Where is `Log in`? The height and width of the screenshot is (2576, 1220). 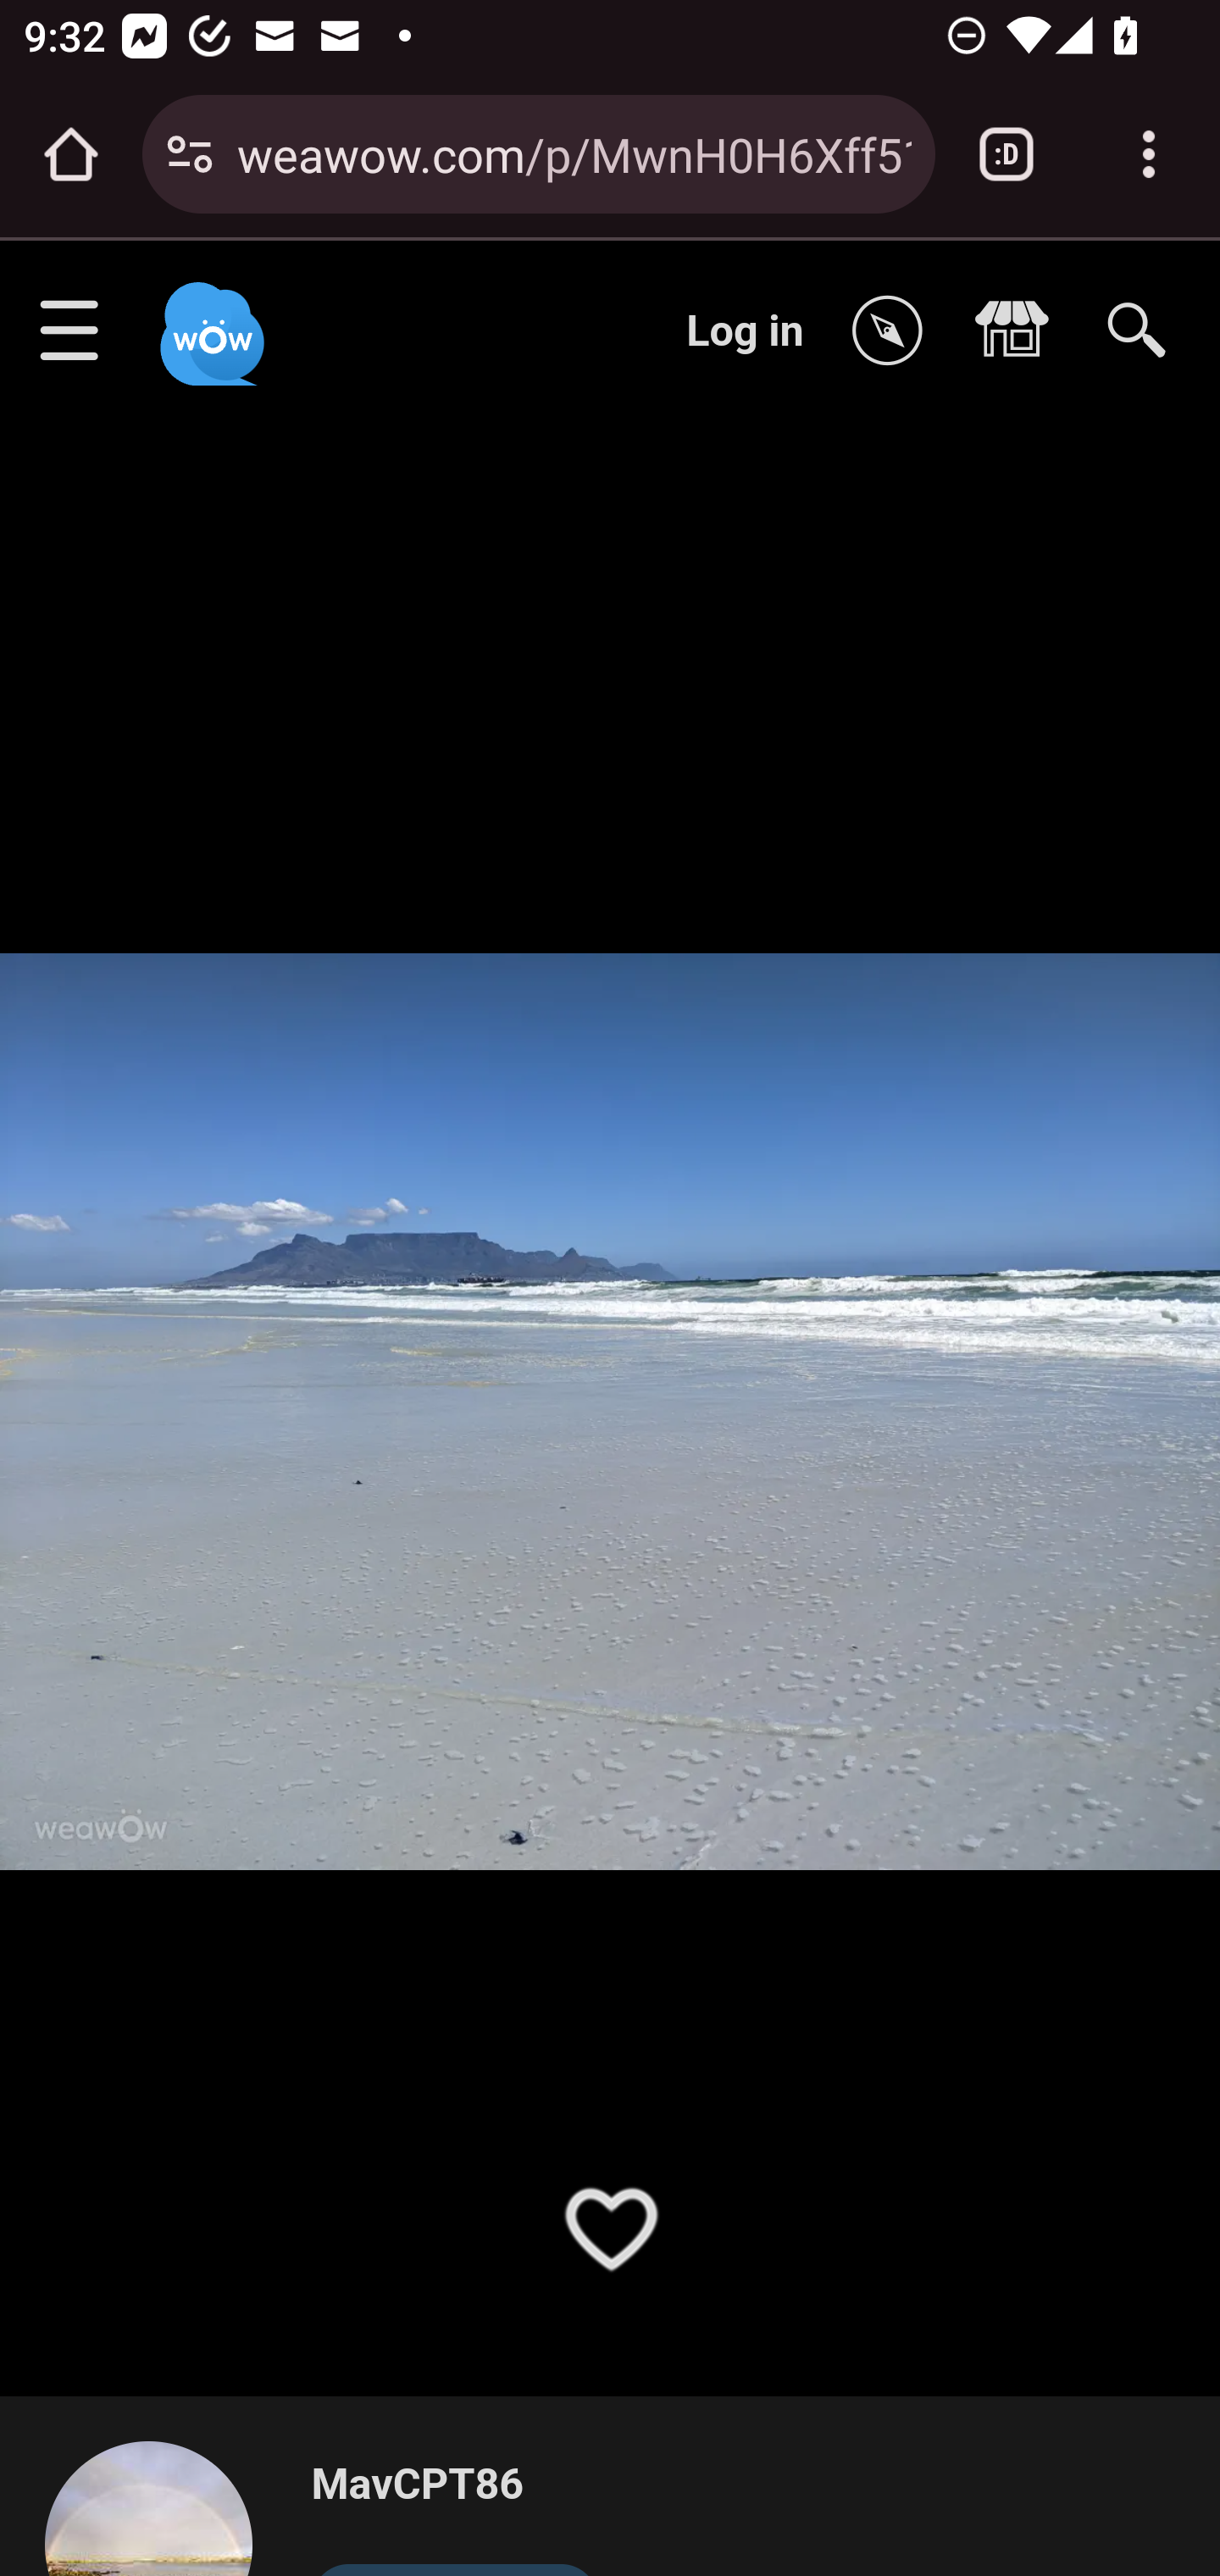
Log in is located at coordinates (746, 330).